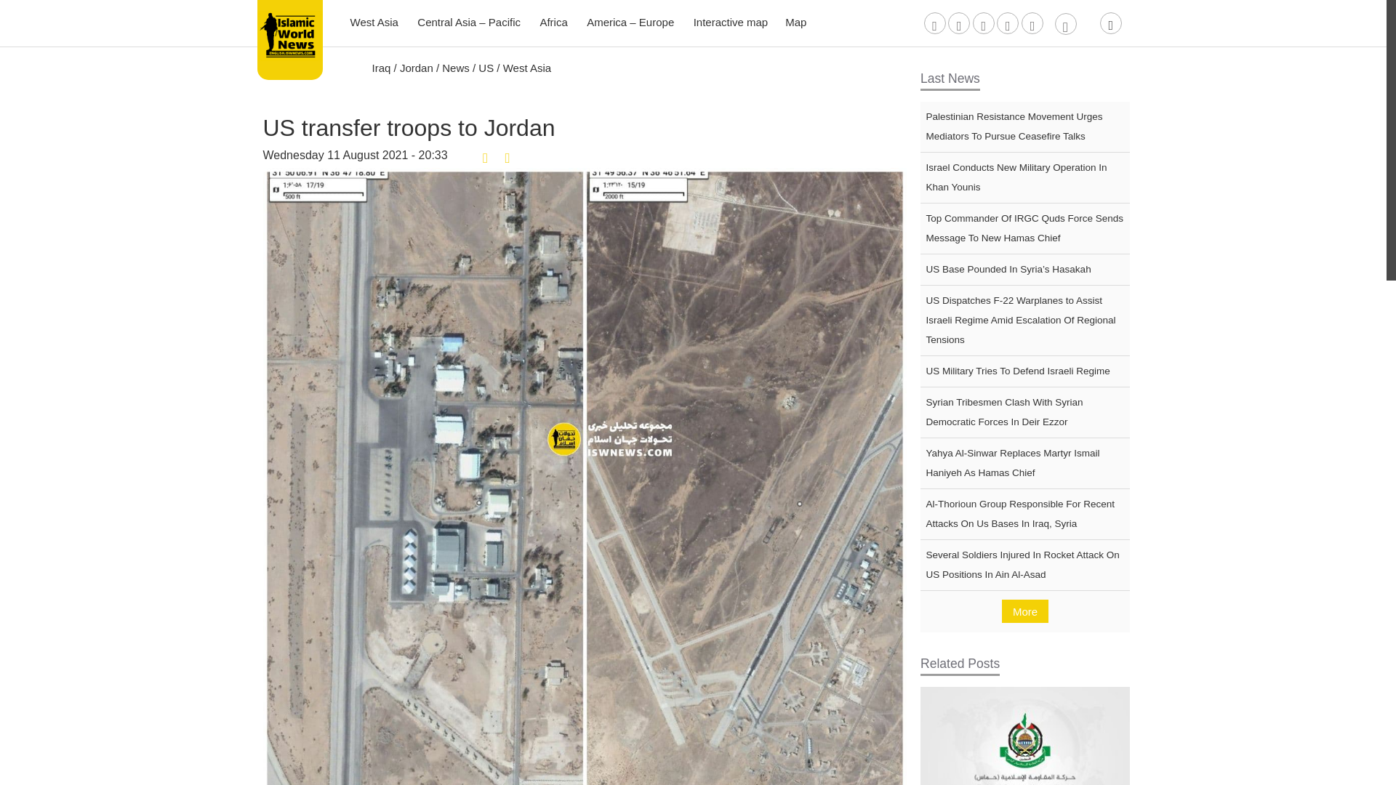  Describe the element at coordinates (554, 22) in the screenshot. I see `Africa` at that location.